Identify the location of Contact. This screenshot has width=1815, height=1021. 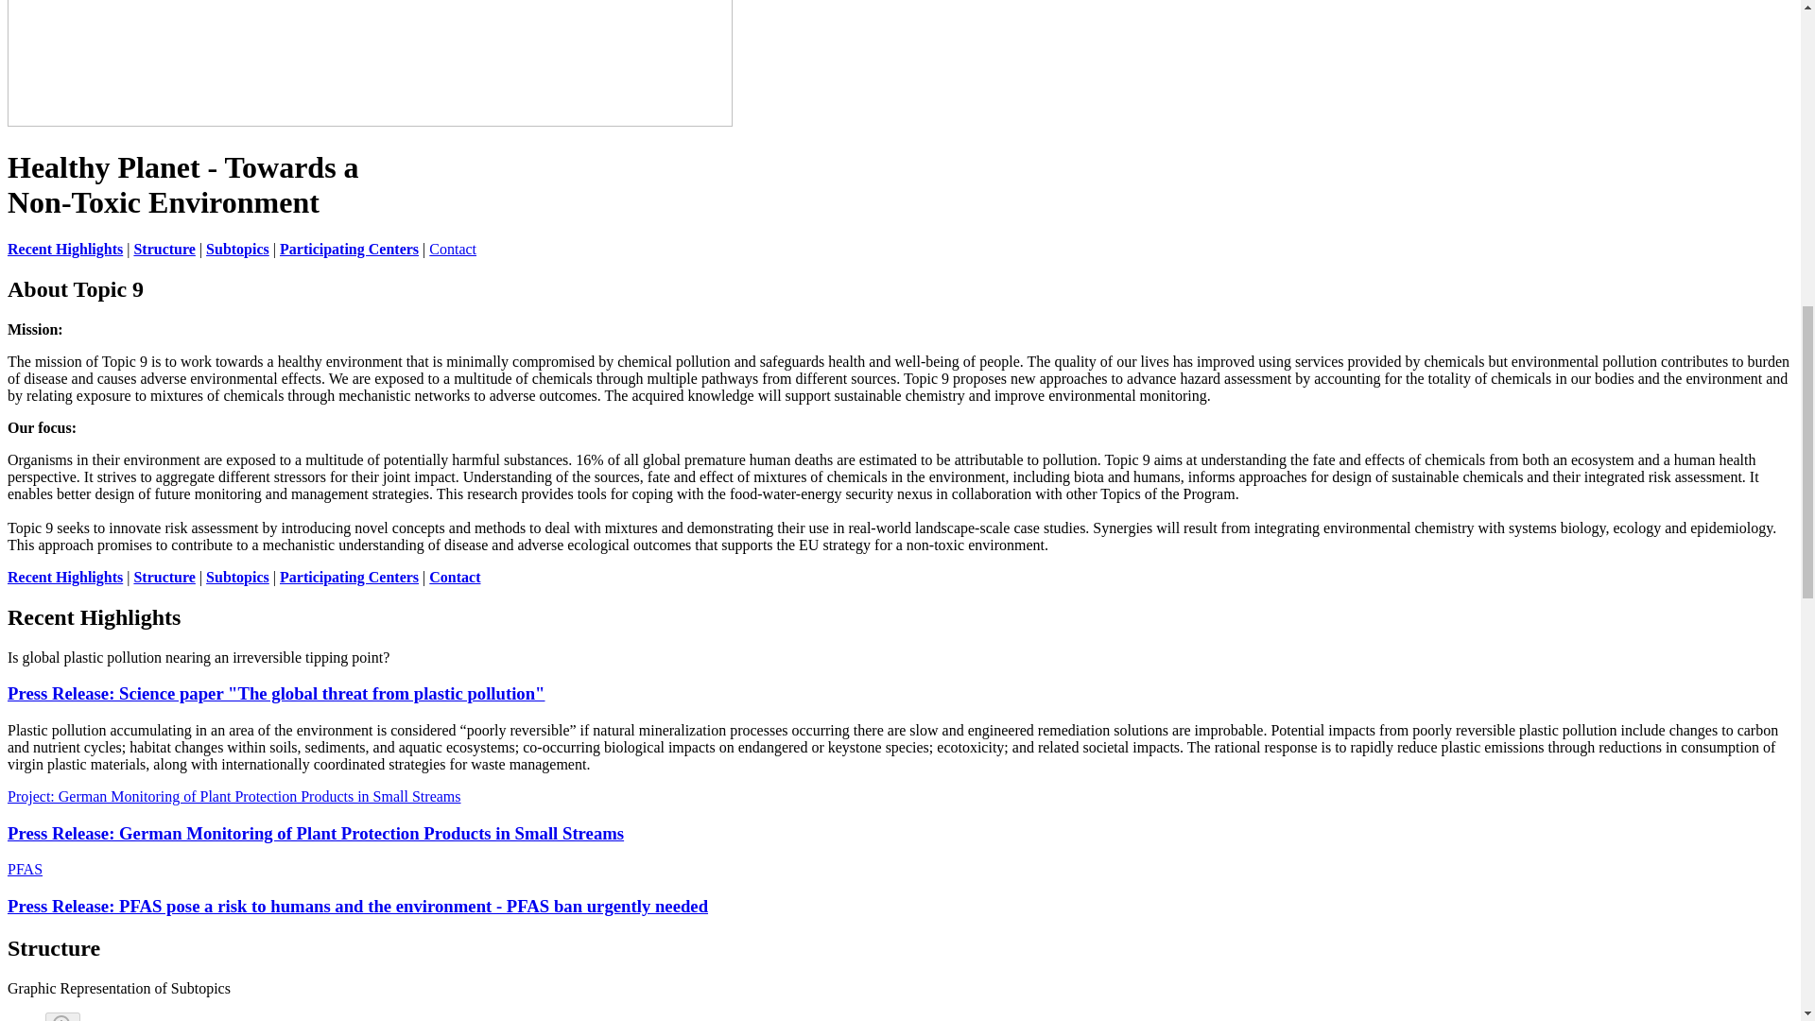
(452, 249).